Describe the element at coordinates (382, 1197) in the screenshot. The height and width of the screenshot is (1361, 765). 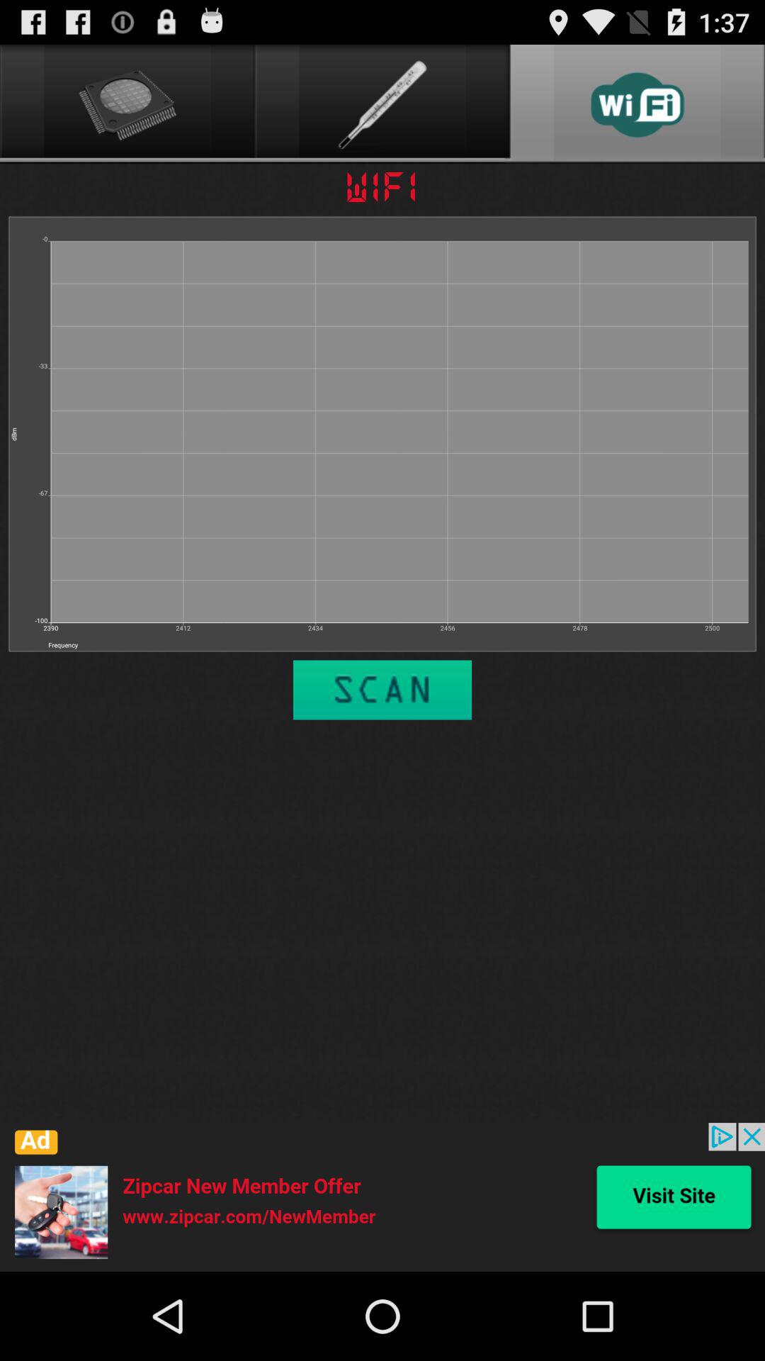
I see `share the article` at that location.